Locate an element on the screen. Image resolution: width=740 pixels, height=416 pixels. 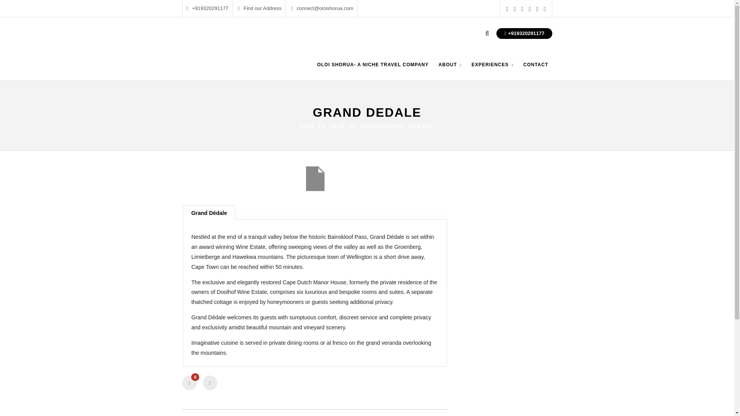
Find our Address is located at coordinates (259, 8).